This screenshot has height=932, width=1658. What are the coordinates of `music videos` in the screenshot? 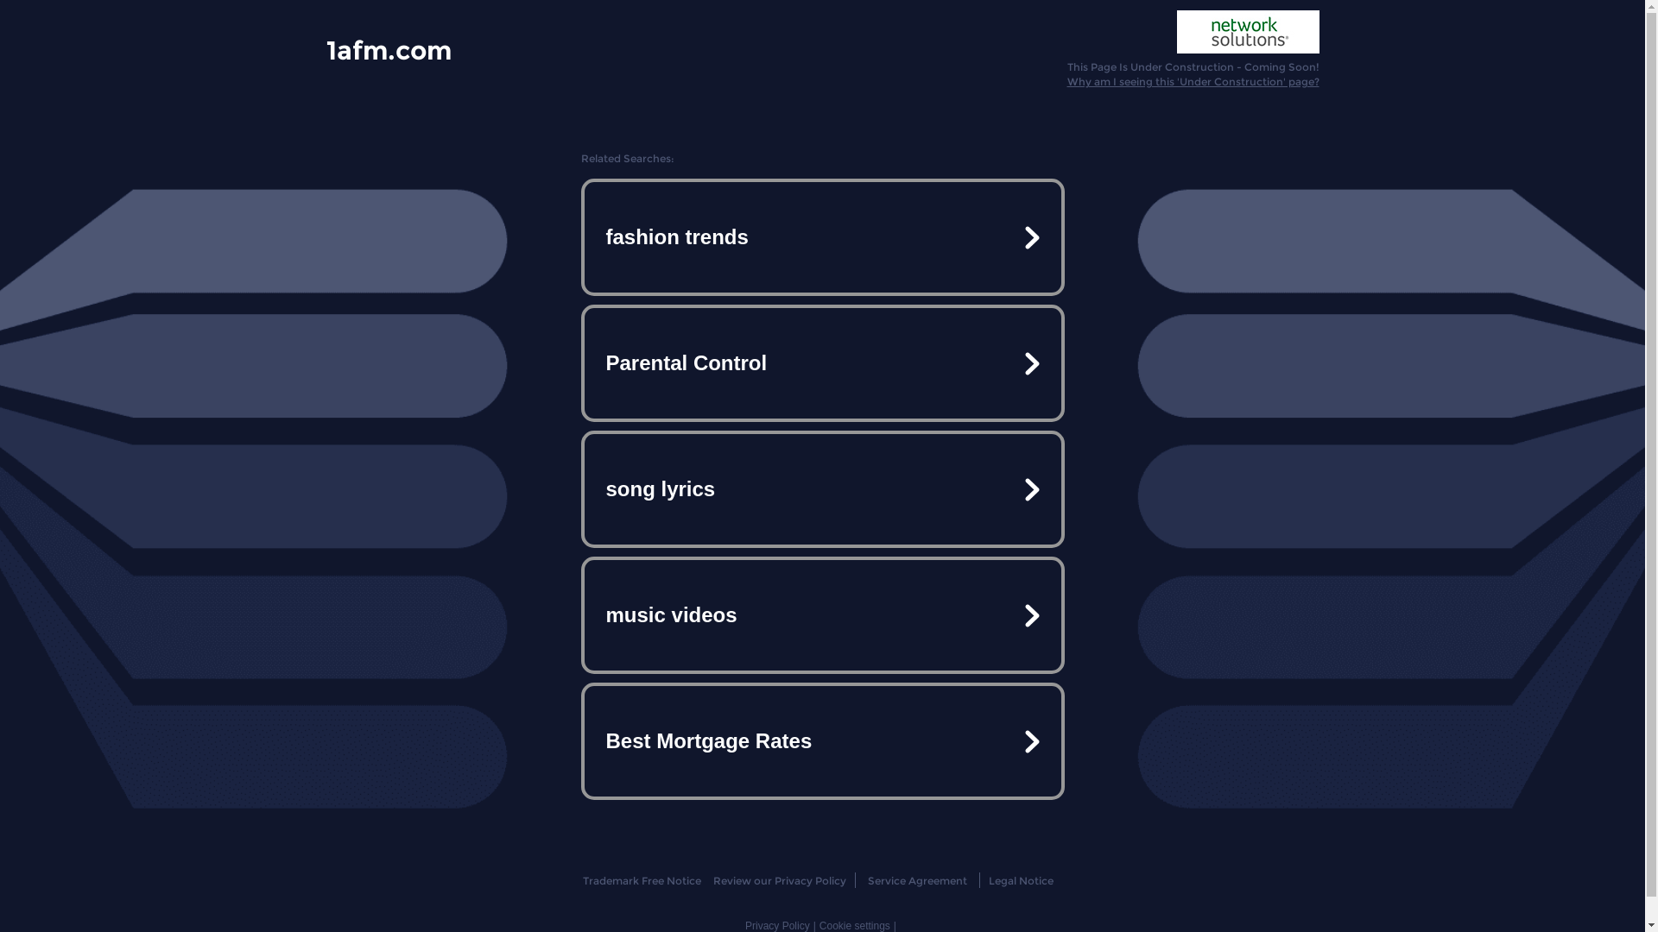 It's located at (822, 615).